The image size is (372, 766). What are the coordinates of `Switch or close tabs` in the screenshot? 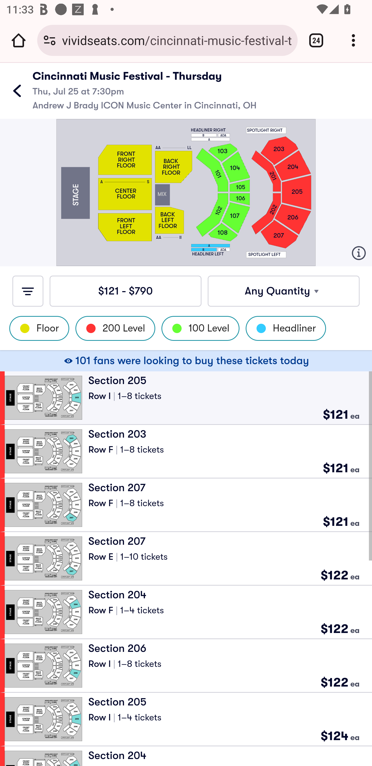 It's located at (316, 40).